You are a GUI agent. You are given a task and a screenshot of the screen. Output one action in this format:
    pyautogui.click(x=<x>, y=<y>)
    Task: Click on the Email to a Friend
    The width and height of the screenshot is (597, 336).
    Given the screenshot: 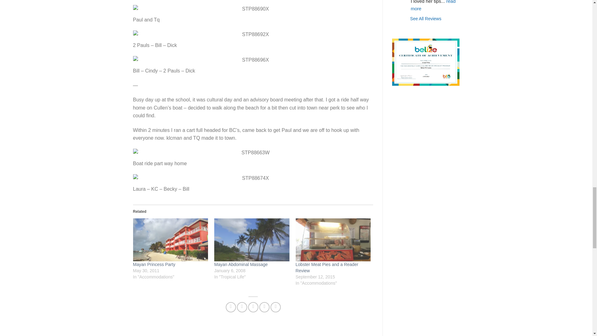 What is the action you would take?
    pyautogui.click(x=253, y=307)
    